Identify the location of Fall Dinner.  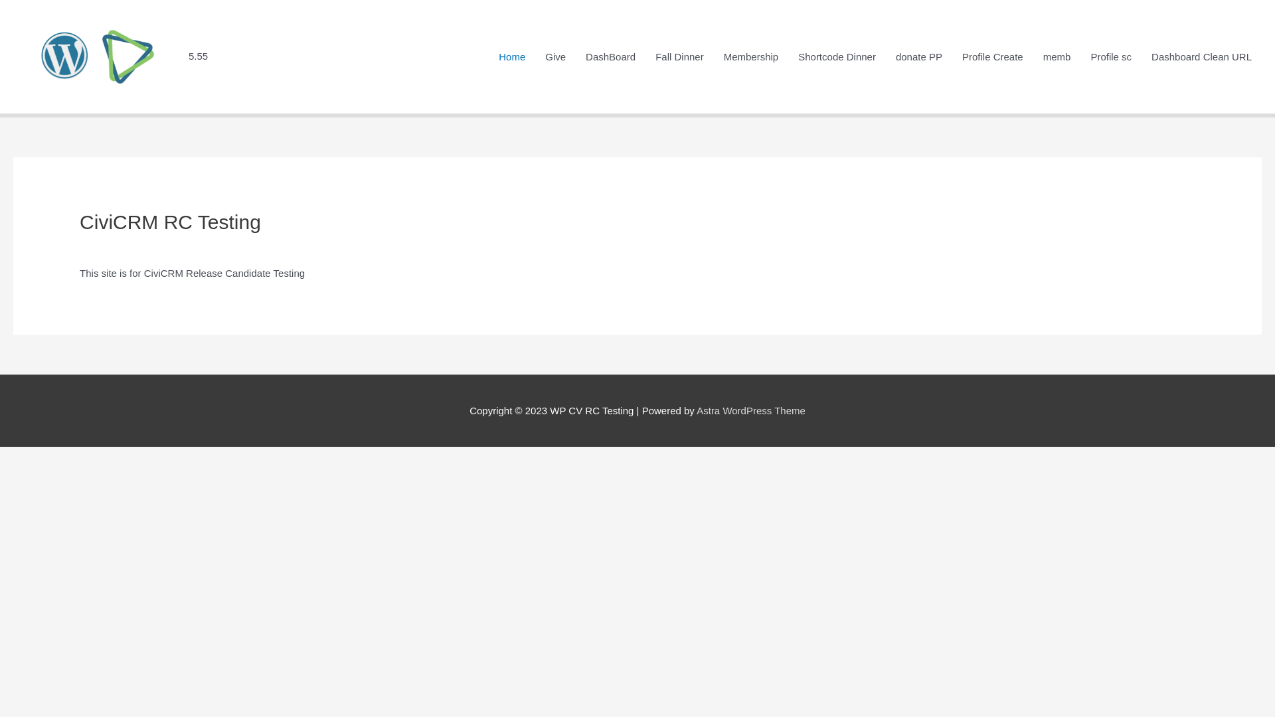
(680, 57).